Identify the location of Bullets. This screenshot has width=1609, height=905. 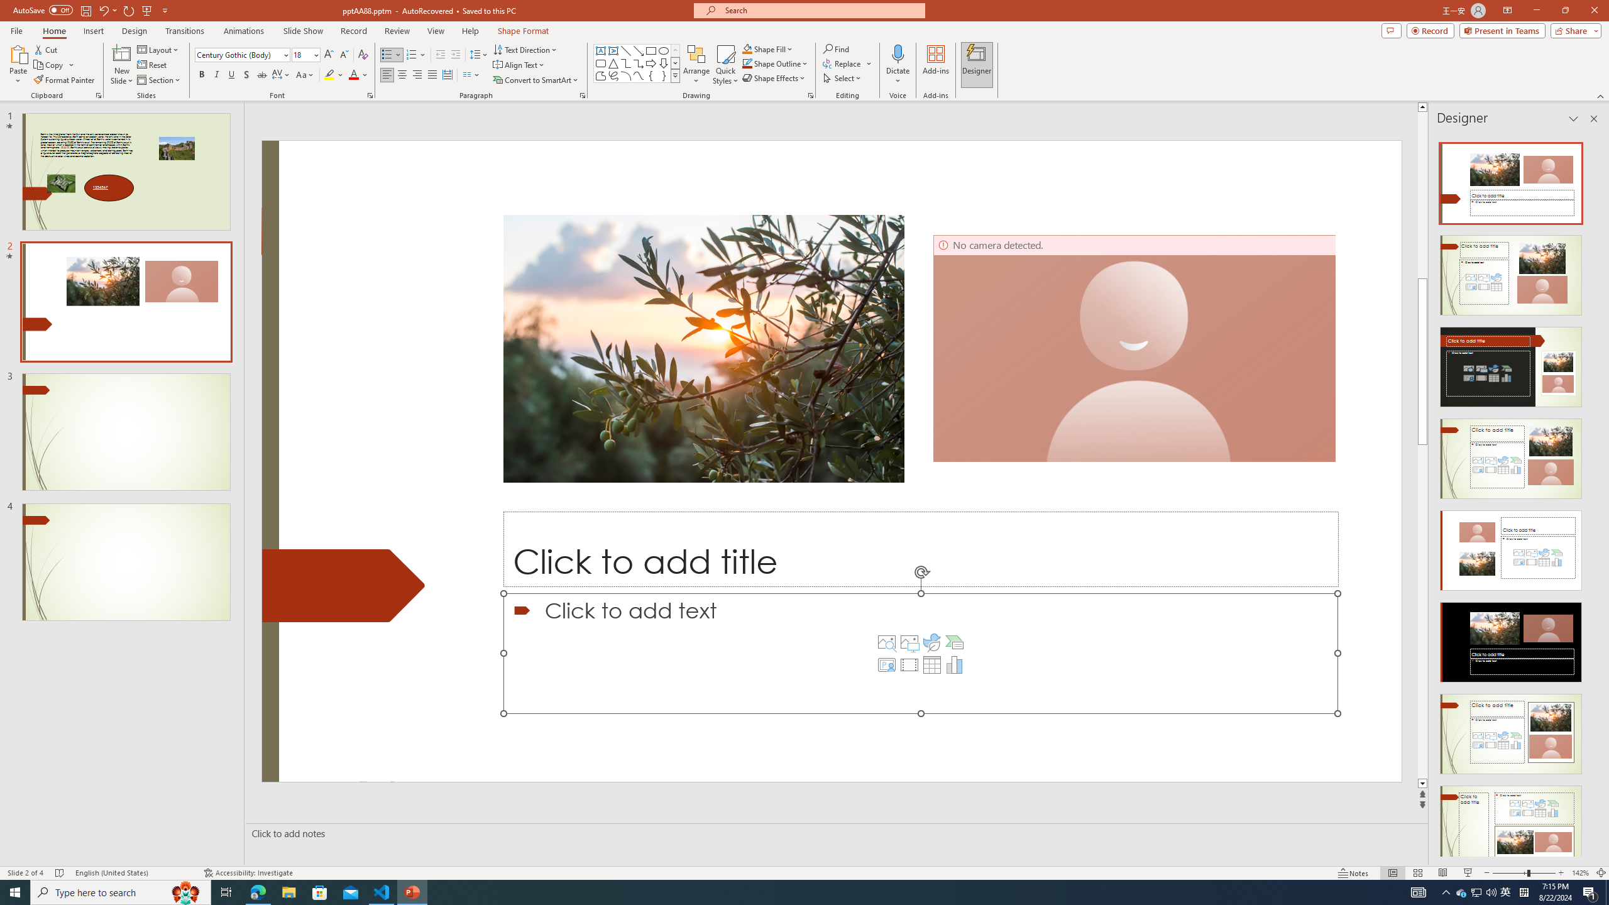
(392, 55).